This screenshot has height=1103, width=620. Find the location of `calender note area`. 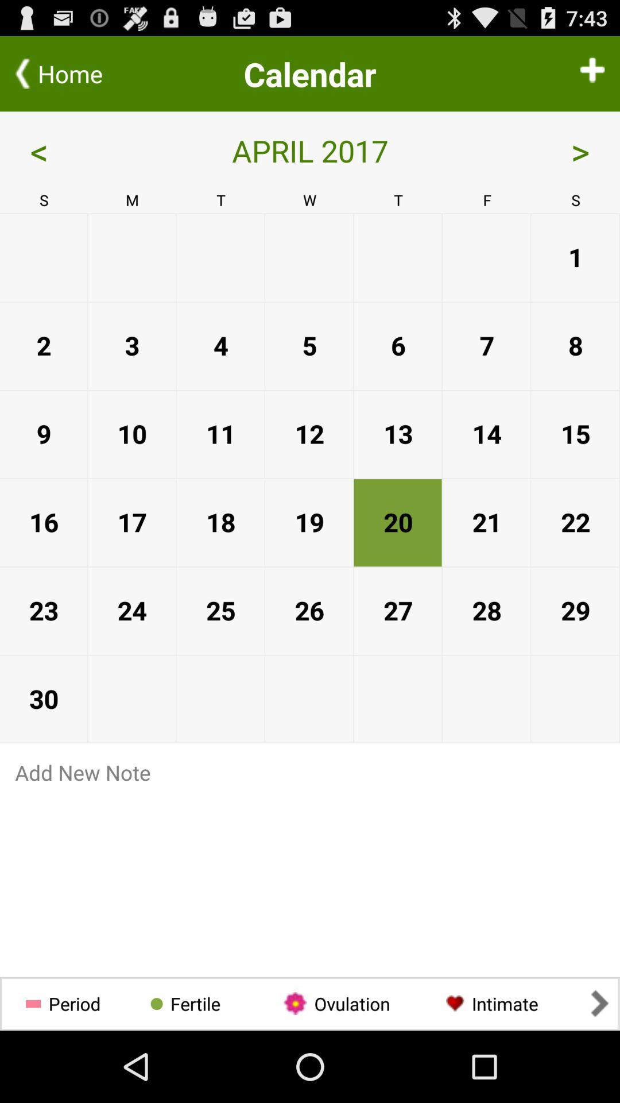

calender note area is located at coordinates (310, 877).